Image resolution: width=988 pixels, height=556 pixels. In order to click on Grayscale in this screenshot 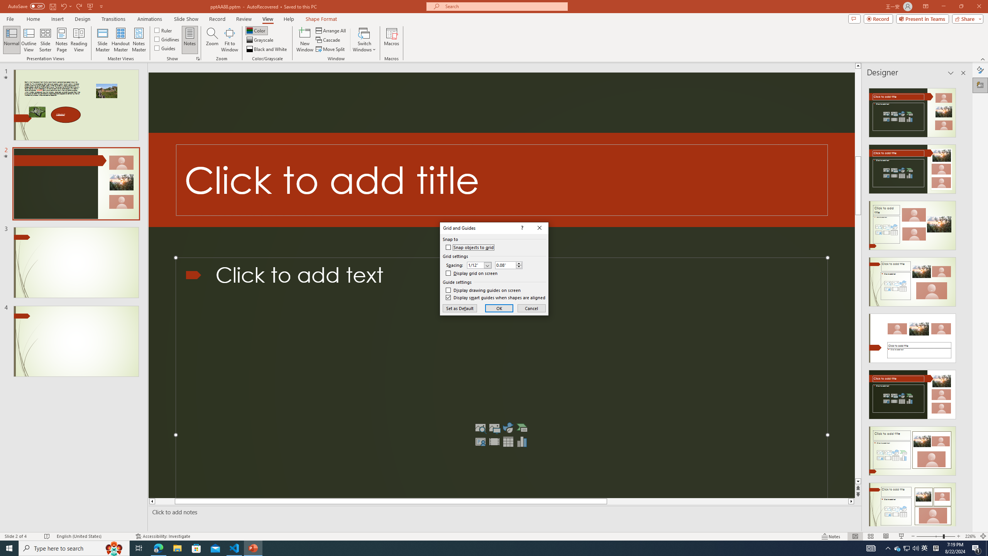, I will do `click(260, 40)`.